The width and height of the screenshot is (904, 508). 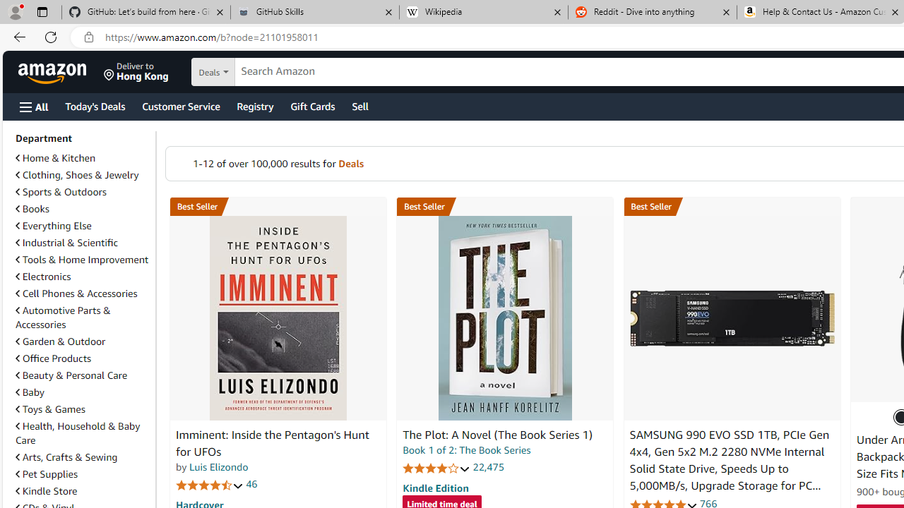 I want to click on Customer Service, so click(x=181, y=106).